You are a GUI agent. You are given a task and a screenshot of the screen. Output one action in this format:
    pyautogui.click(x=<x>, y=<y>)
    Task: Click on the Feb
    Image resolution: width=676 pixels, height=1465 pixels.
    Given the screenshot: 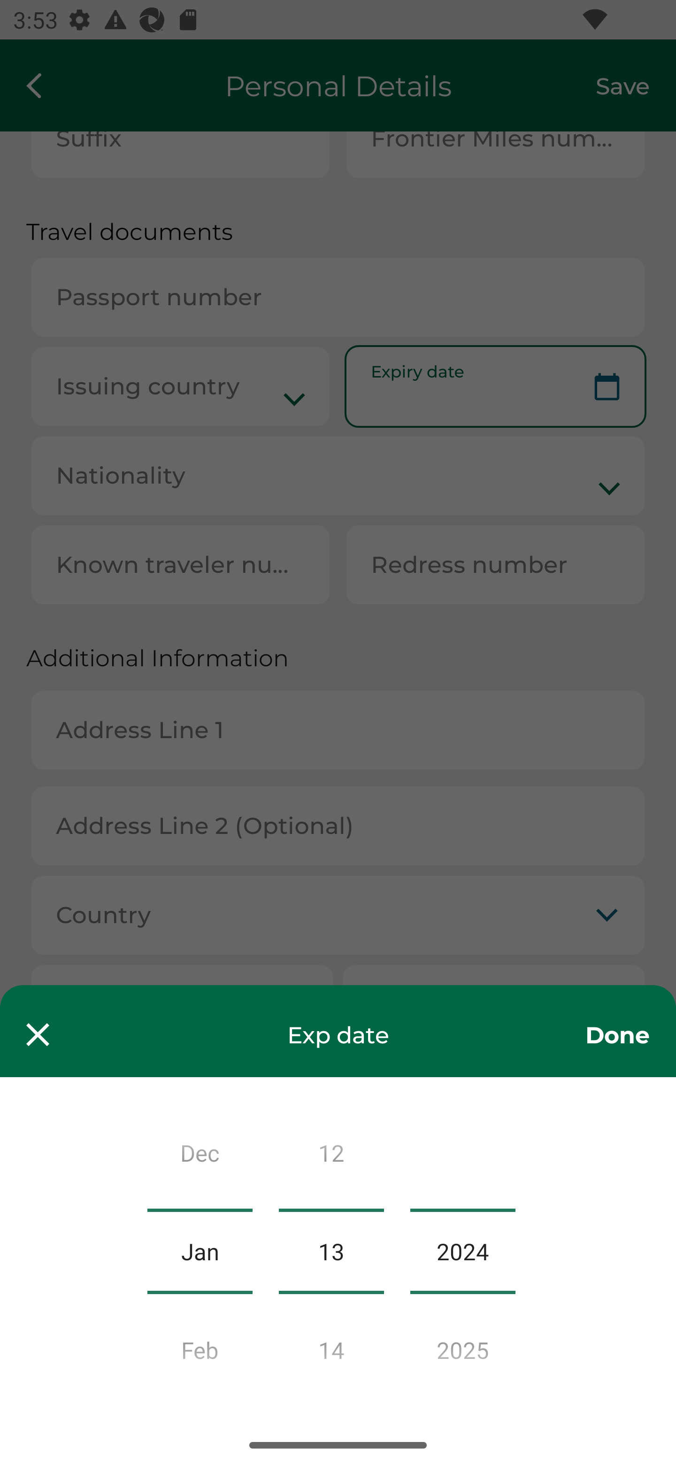 What is the action you would take?
    pyautogui.click(x=200, y=1345)
    